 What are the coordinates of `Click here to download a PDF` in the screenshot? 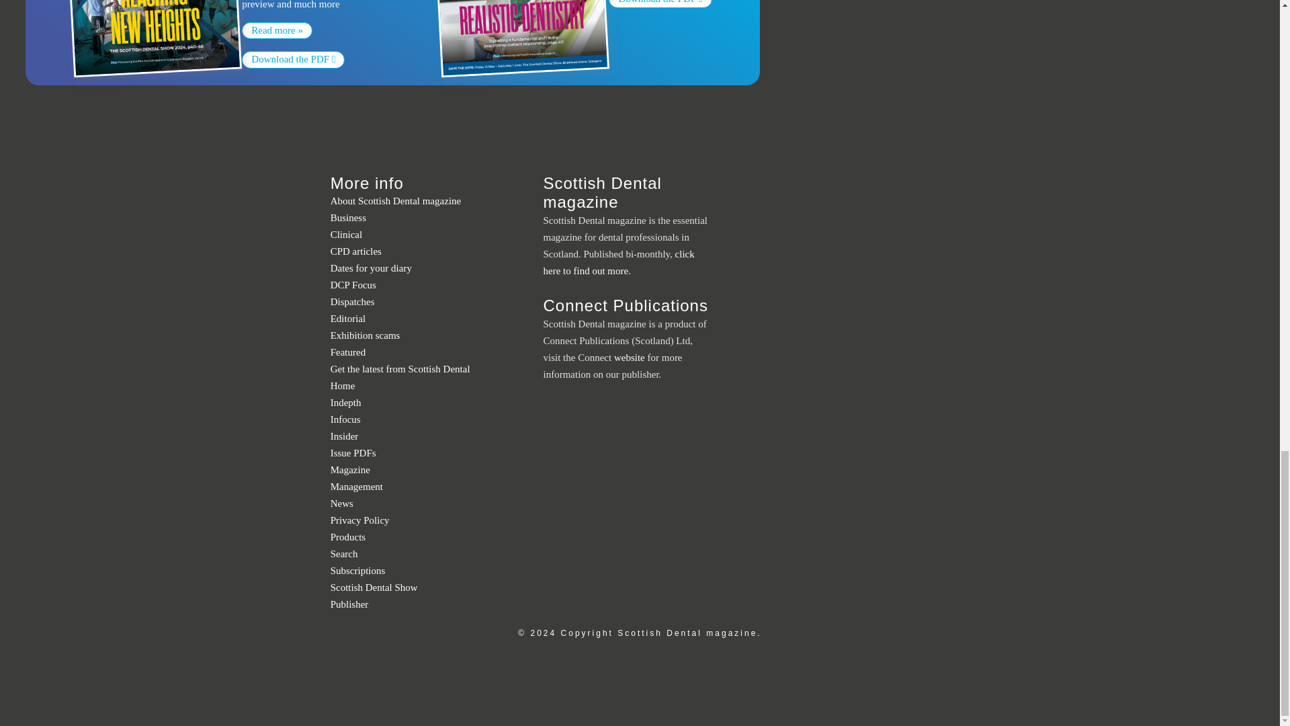 It's located at (660, 4).